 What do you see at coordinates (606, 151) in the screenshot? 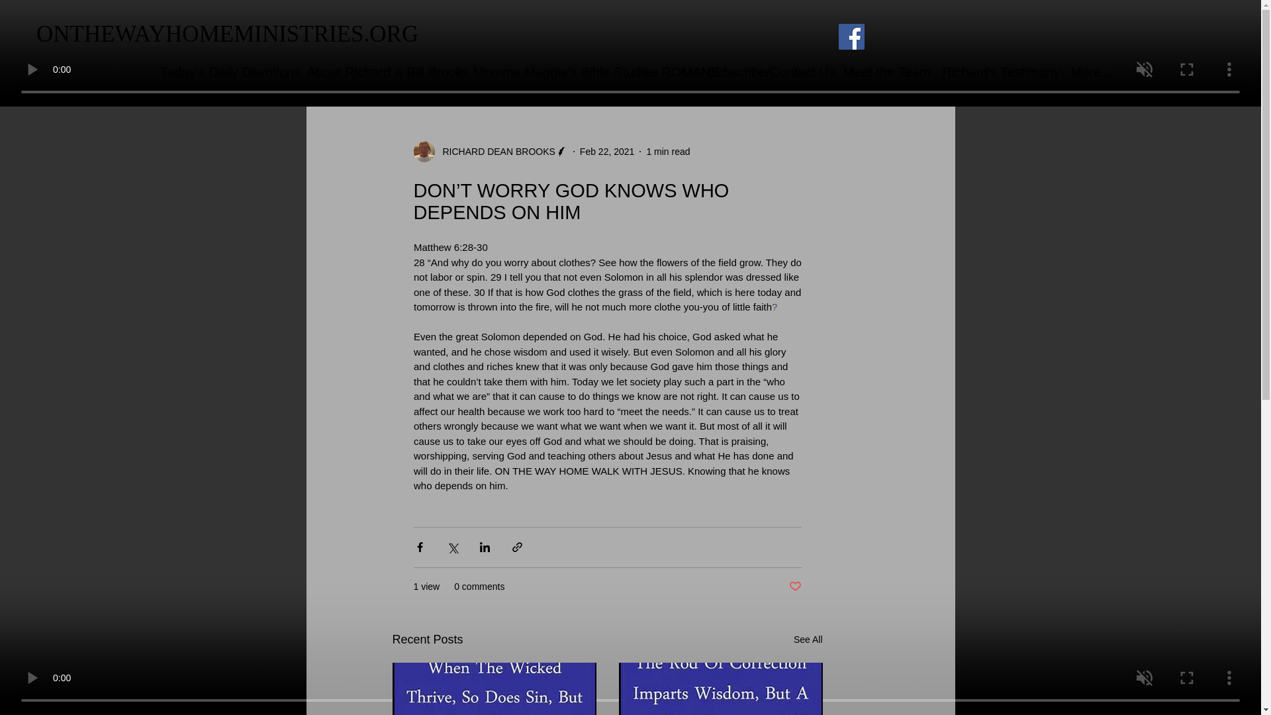
I see `Feb 22, 2021` at bounding box center [606, 151].